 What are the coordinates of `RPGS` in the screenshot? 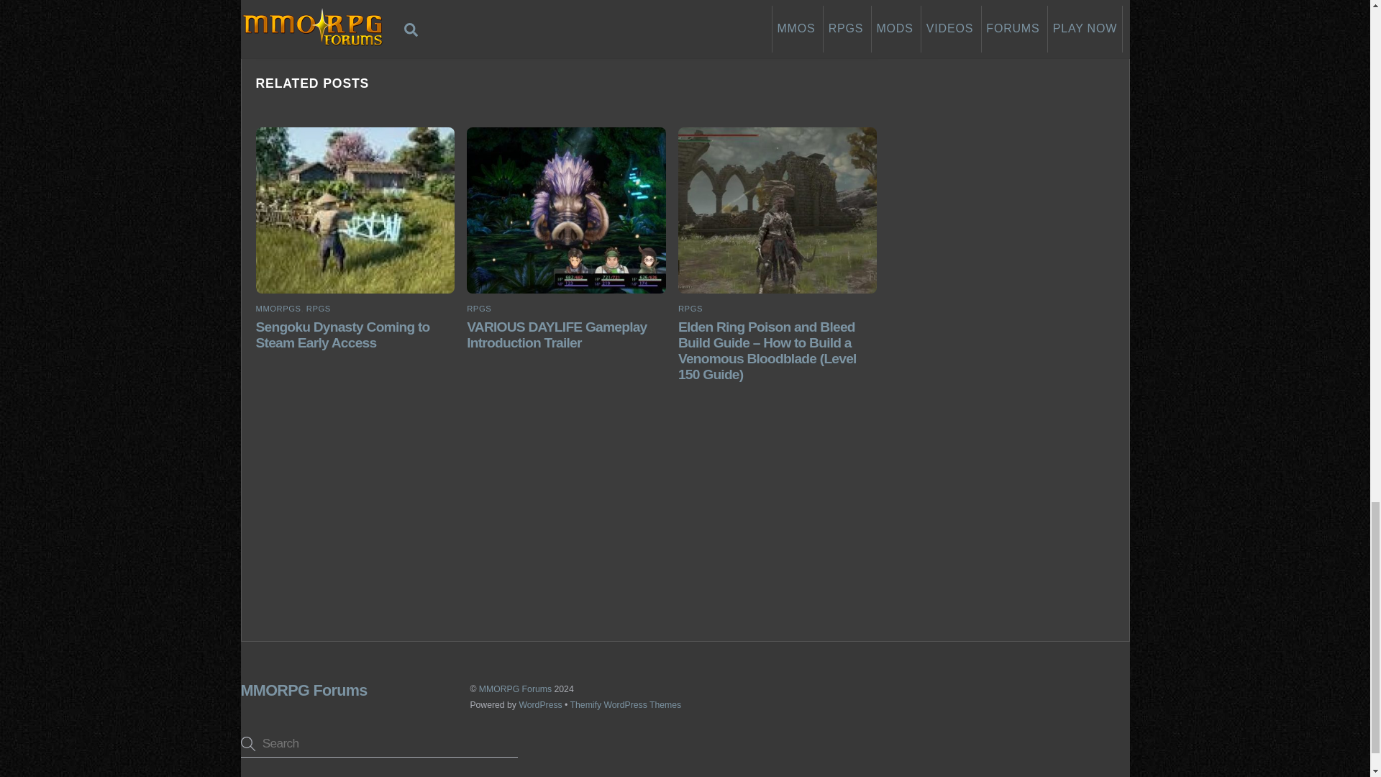 It's located at (479, 309).